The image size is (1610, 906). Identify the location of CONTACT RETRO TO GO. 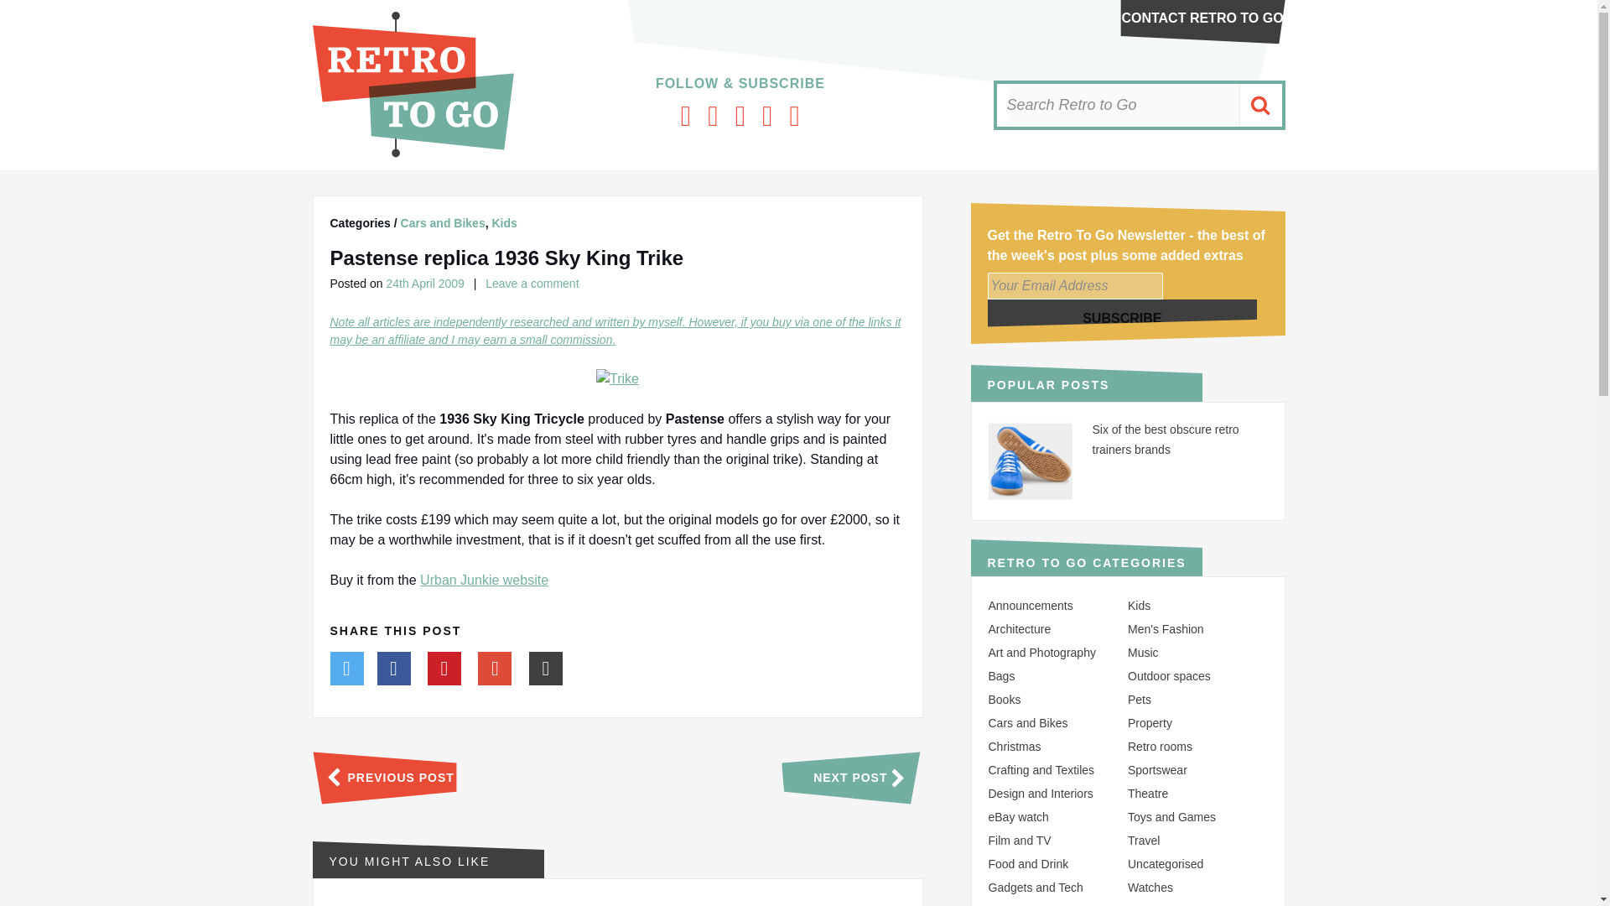
(1202, 18).